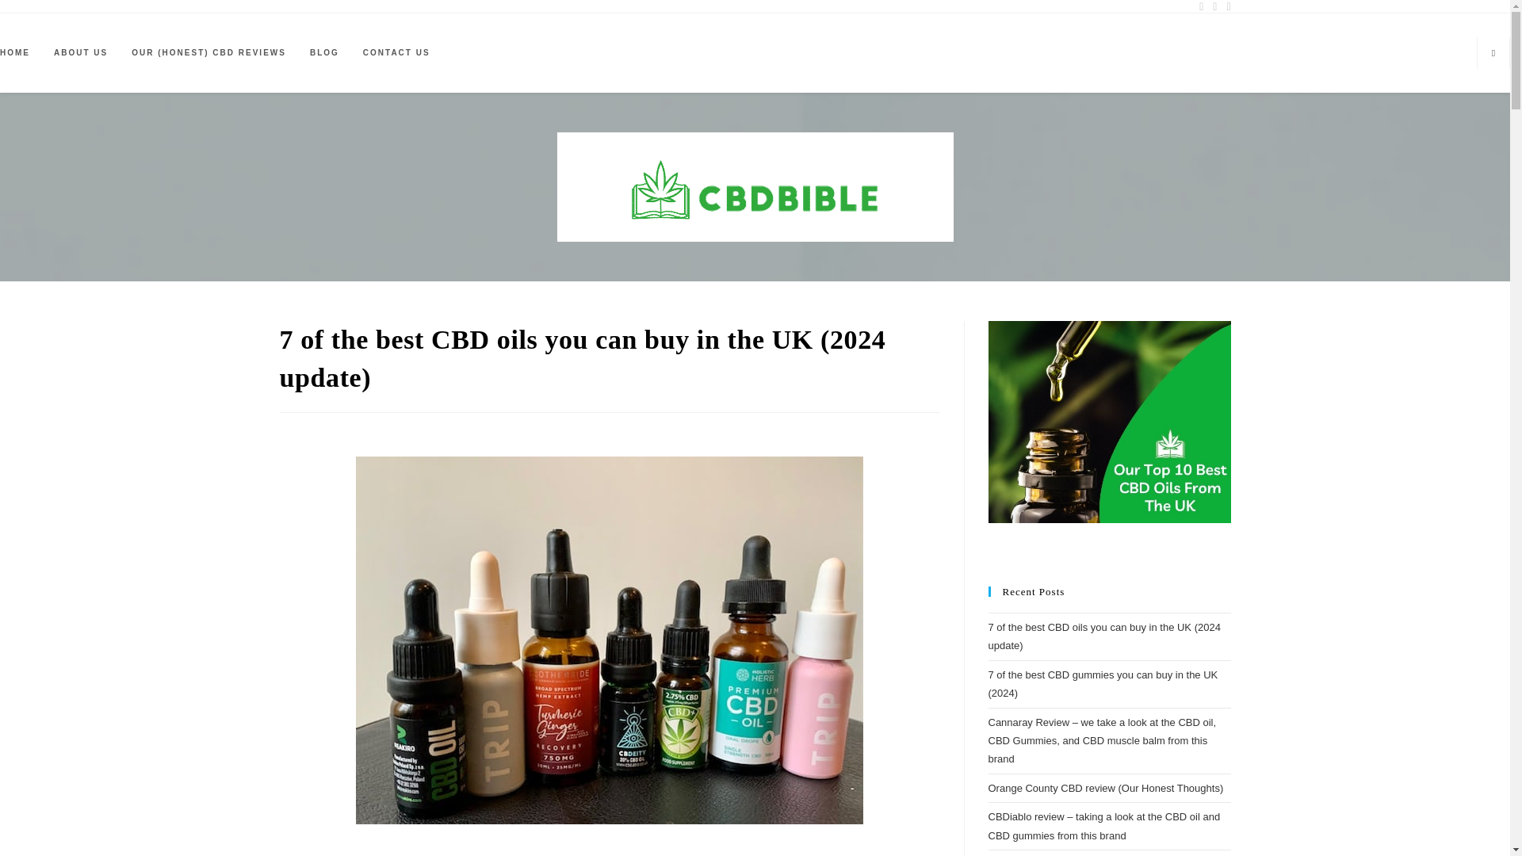 This screenshot has height=856, width=1522. What do you see at coordinates (81, 53) in the screenshot?
I see `ABOUT US` at bounding box center [81, 53].